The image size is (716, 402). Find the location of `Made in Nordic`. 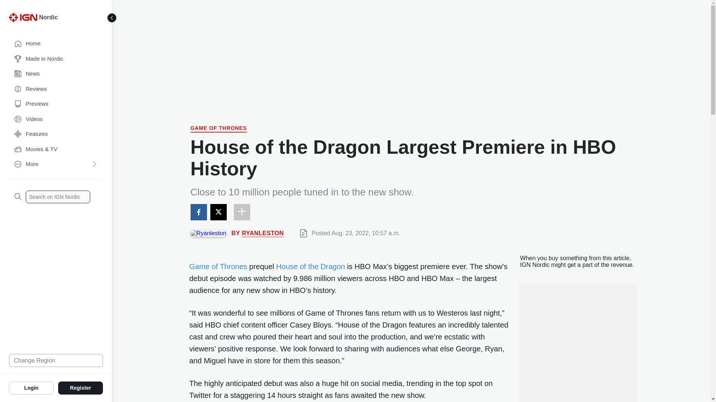

Made in Nordic is located at coordinates (56, 59).